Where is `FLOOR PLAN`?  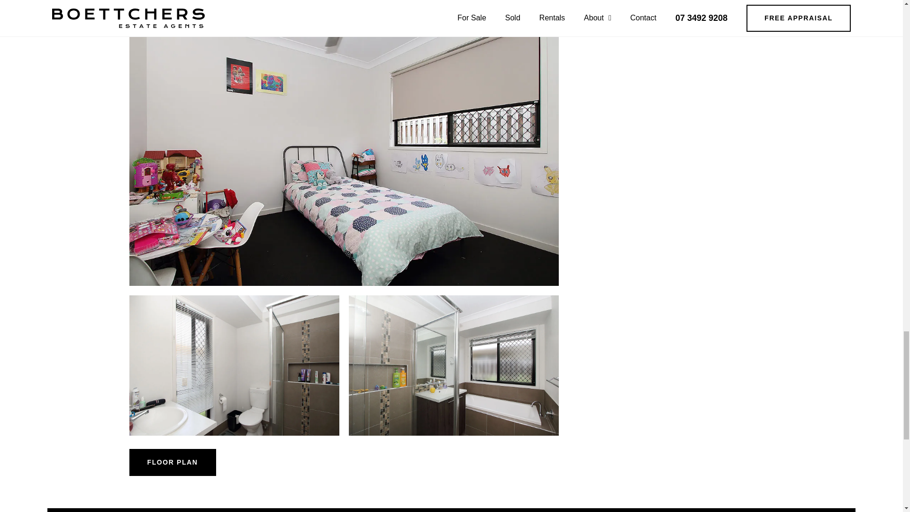
FLOOR PLAN is located at coordinates (173, 463).